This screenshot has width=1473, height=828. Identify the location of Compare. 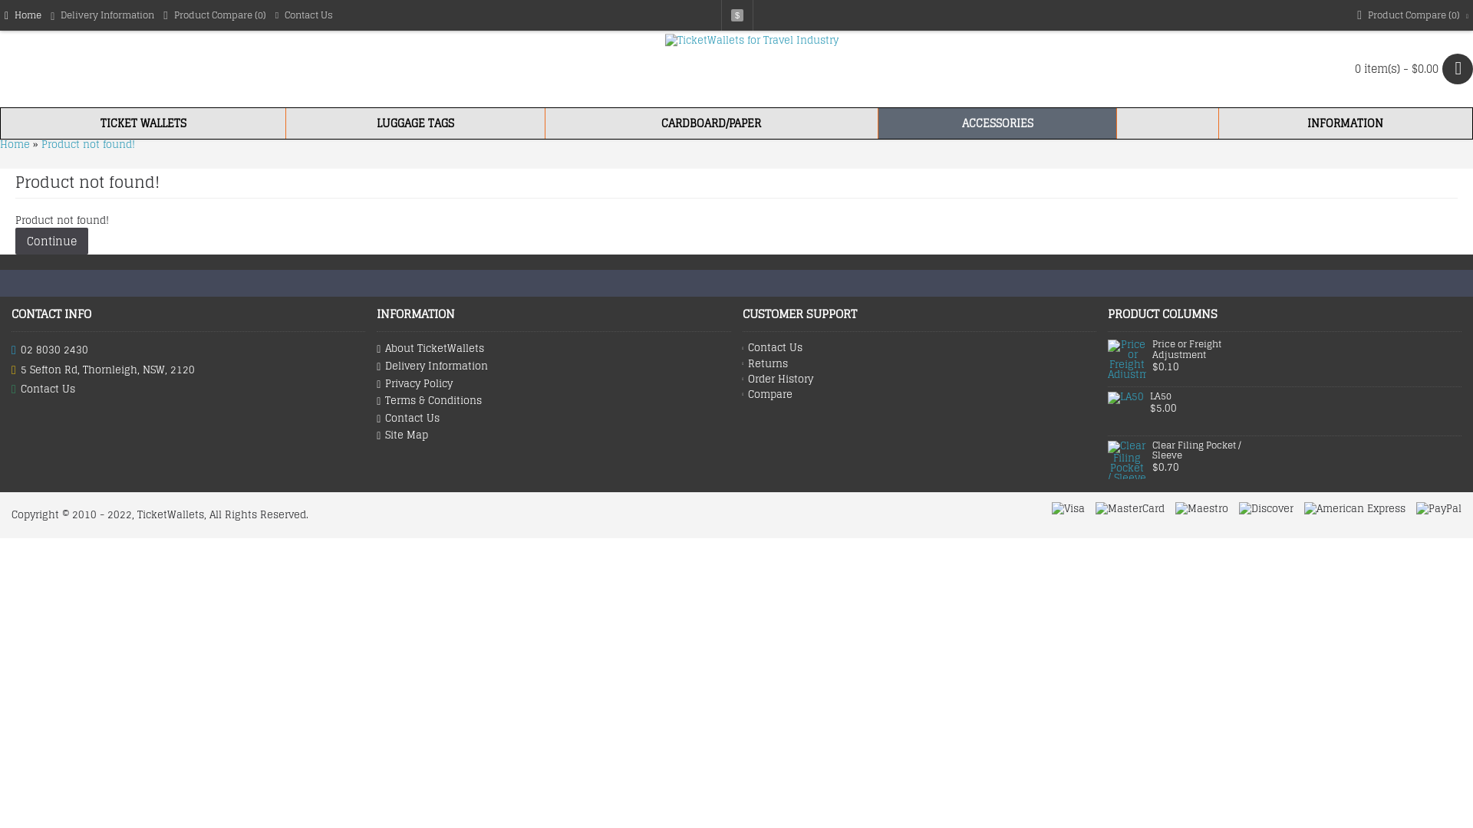
(919, 395).